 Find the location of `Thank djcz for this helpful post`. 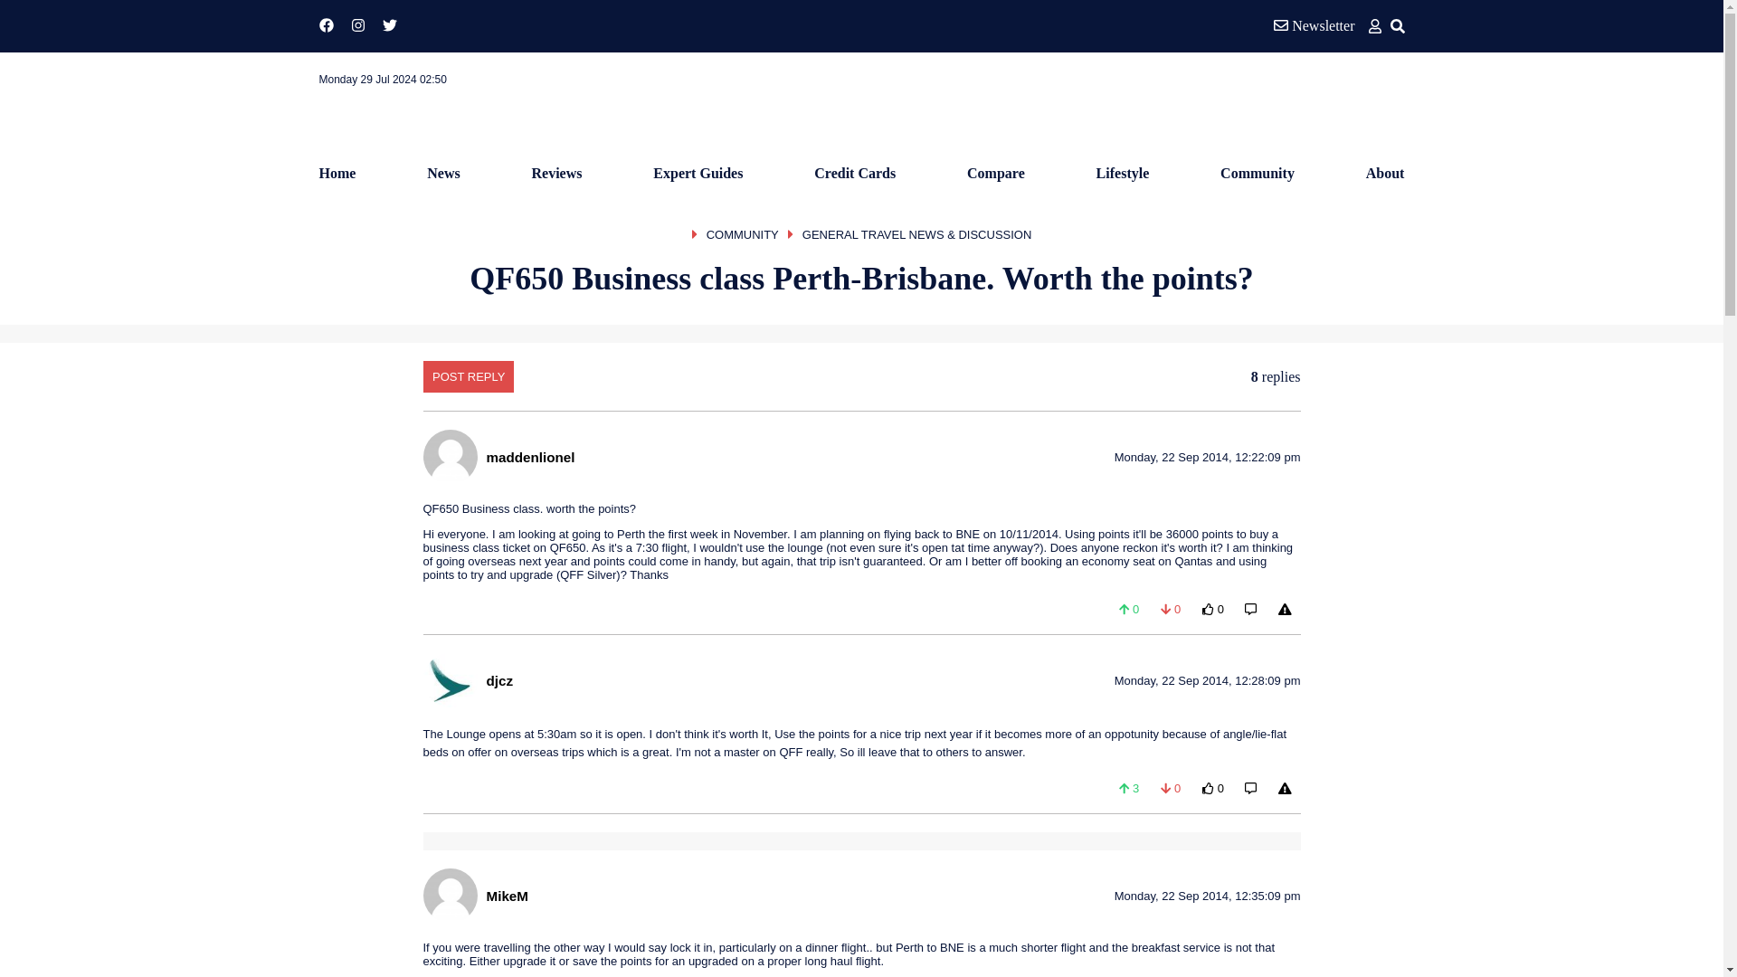

Thank djcz for this helpful post is located at coordinates (1213, 788).